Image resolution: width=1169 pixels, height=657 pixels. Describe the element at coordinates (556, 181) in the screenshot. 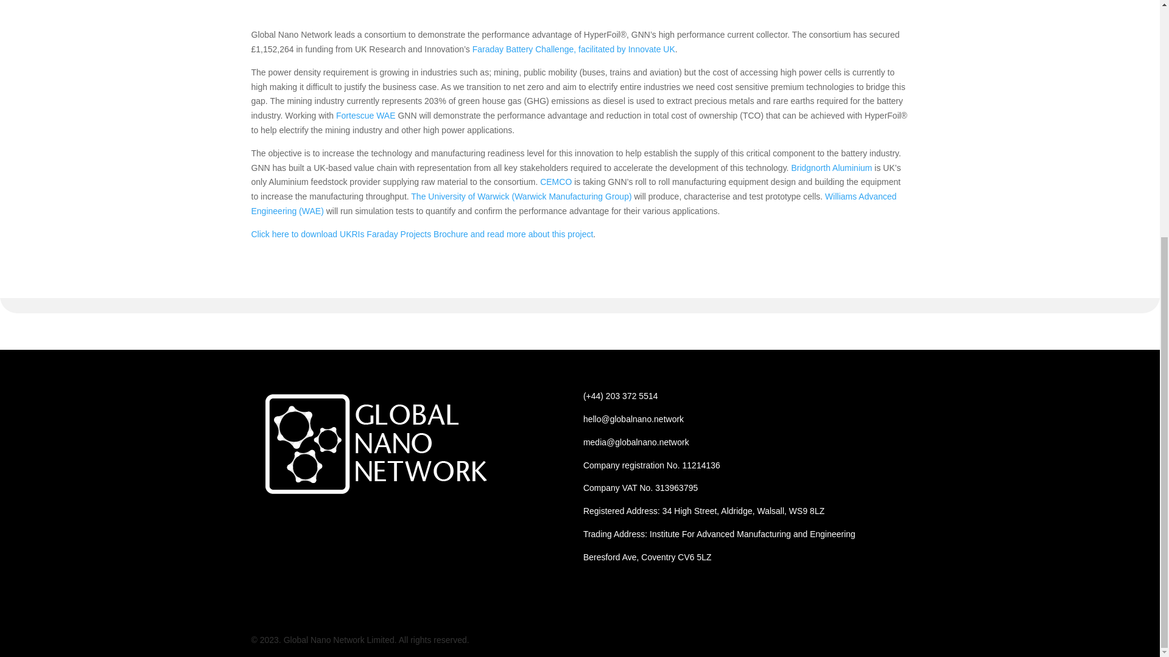

I see `CEMCO` at that location.